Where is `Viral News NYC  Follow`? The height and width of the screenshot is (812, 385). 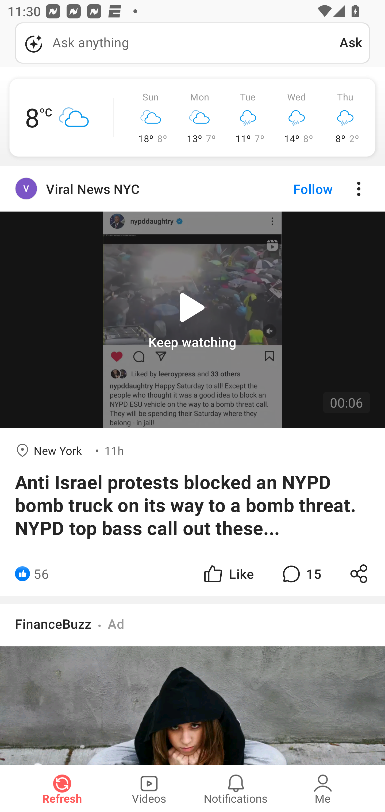 Viral News NYC  Follow is located at coordinates (192, 189).